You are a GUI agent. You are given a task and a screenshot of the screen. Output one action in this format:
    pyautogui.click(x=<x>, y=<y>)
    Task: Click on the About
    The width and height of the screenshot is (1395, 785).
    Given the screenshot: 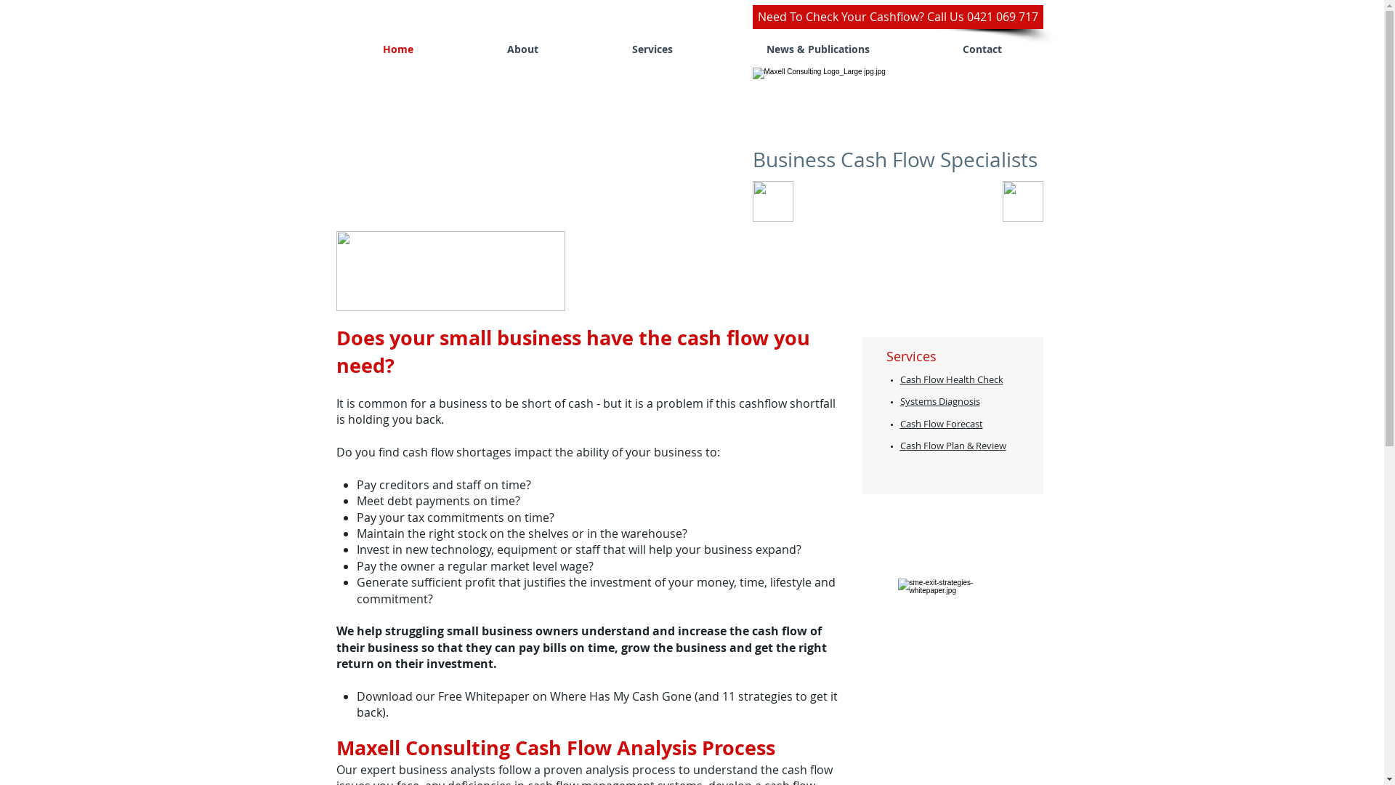 What is the action you would take?
    pyautogui.click(x=523, y=49)
    